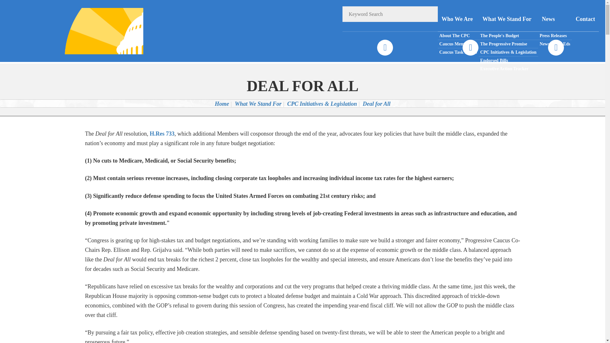 The height and width of the screenshot is (343, 610). What do you see at coordinates (508, 36) in the screenshot?
I see `The People's Budget` at bounding box center [508, 36].